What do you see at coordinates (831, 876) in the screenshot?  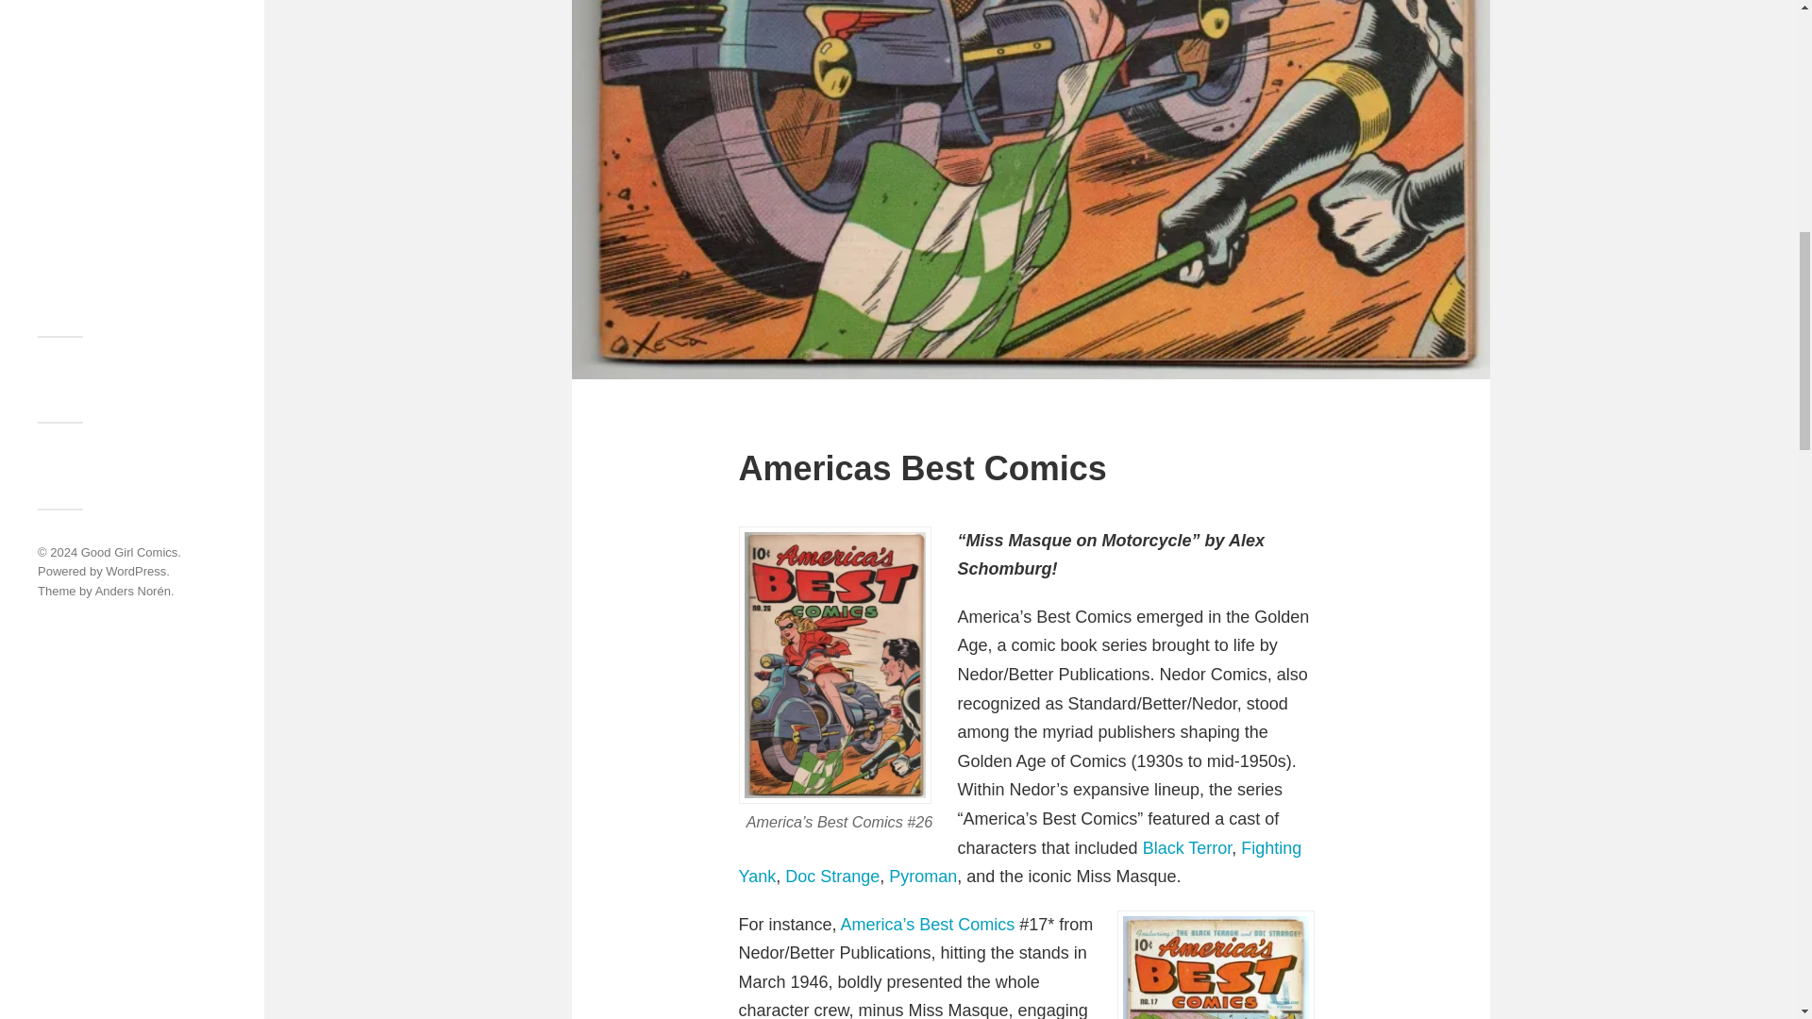 I see `Doc Strange` at bounding box center [831, 876].